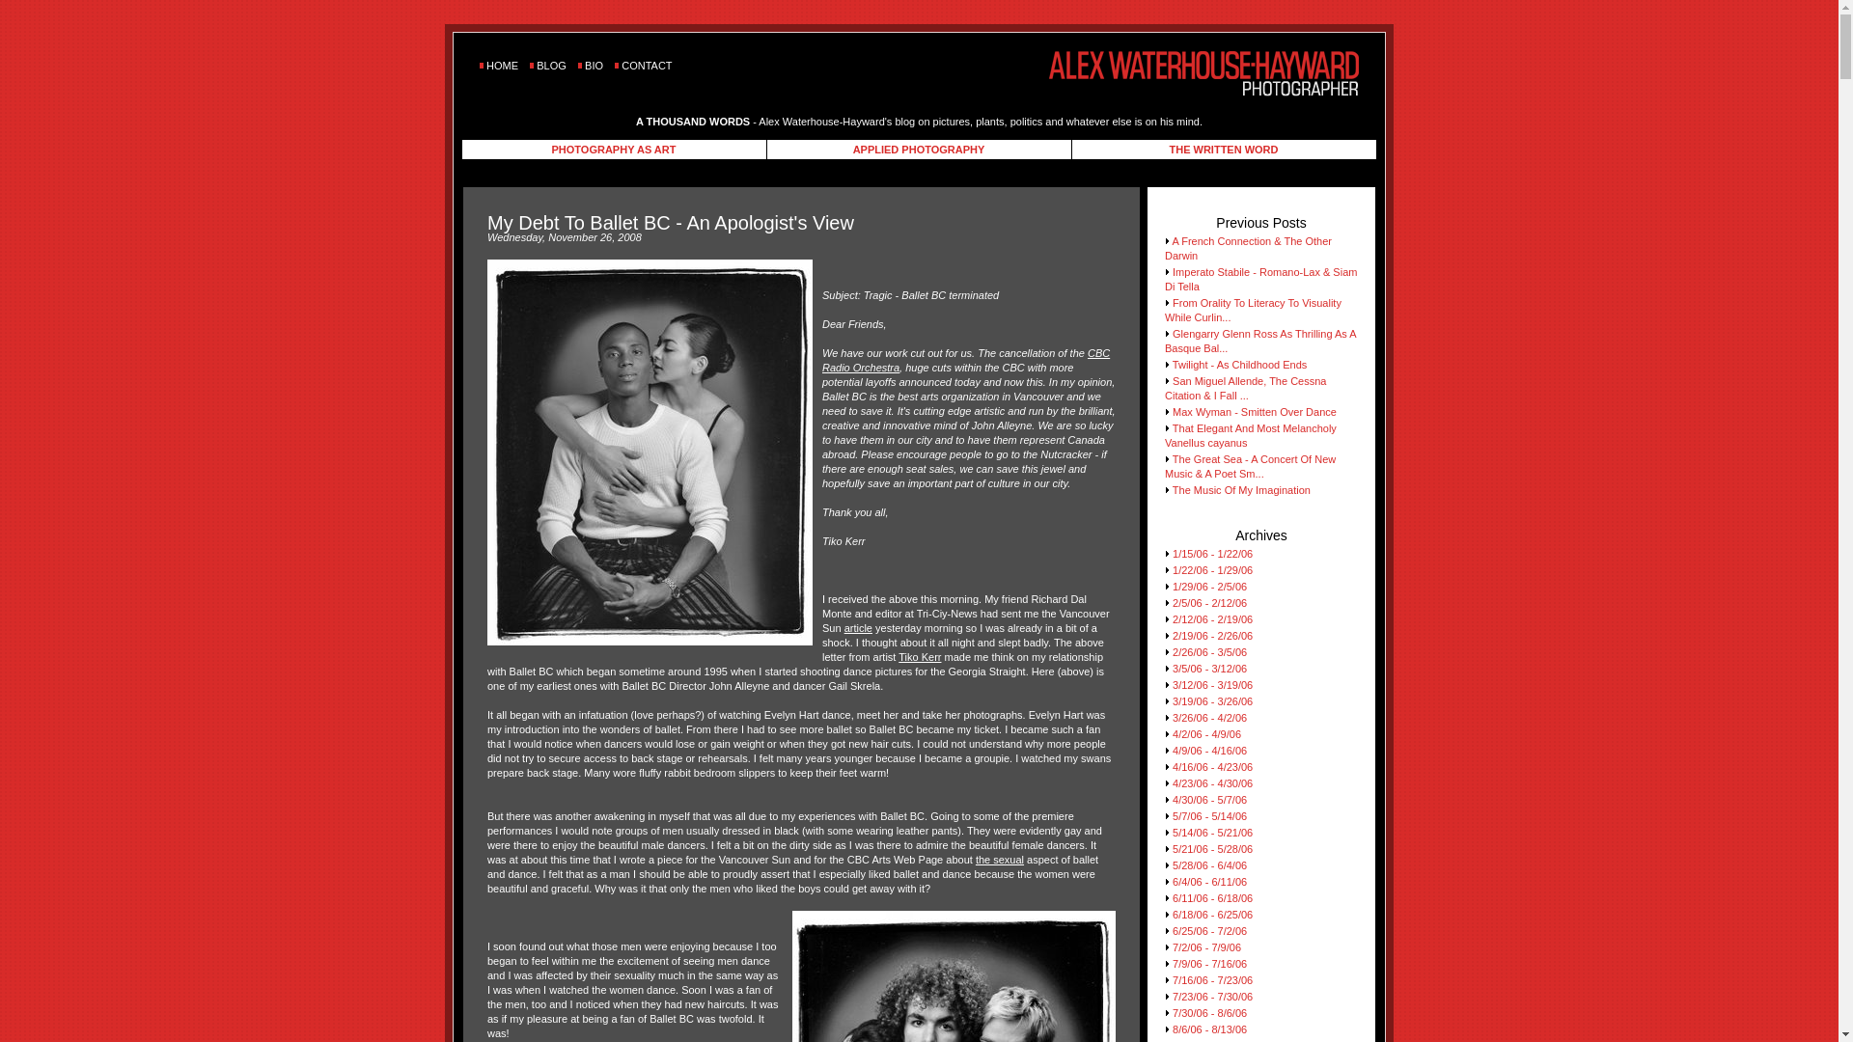 The image size is (1853, 1042). I want to click on the sexual, so click(1000, 859).